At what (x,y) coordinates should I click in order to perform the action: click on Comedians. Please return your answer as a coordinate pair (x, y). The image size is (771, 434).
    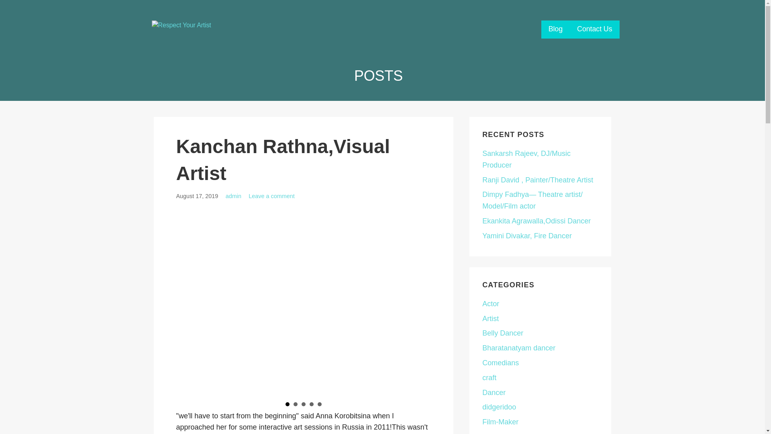
    Looking at the image, I should click on (500, 362).